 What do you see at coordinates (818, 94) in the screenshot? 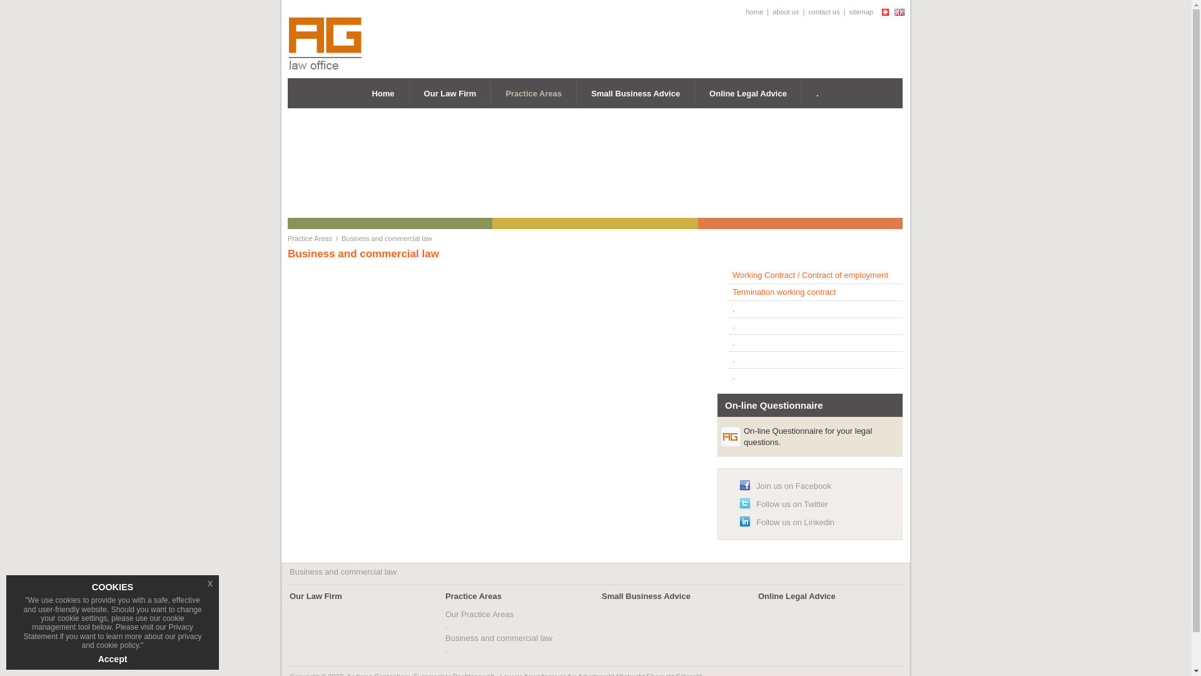
I see `.` at bounding box center [818, 94].